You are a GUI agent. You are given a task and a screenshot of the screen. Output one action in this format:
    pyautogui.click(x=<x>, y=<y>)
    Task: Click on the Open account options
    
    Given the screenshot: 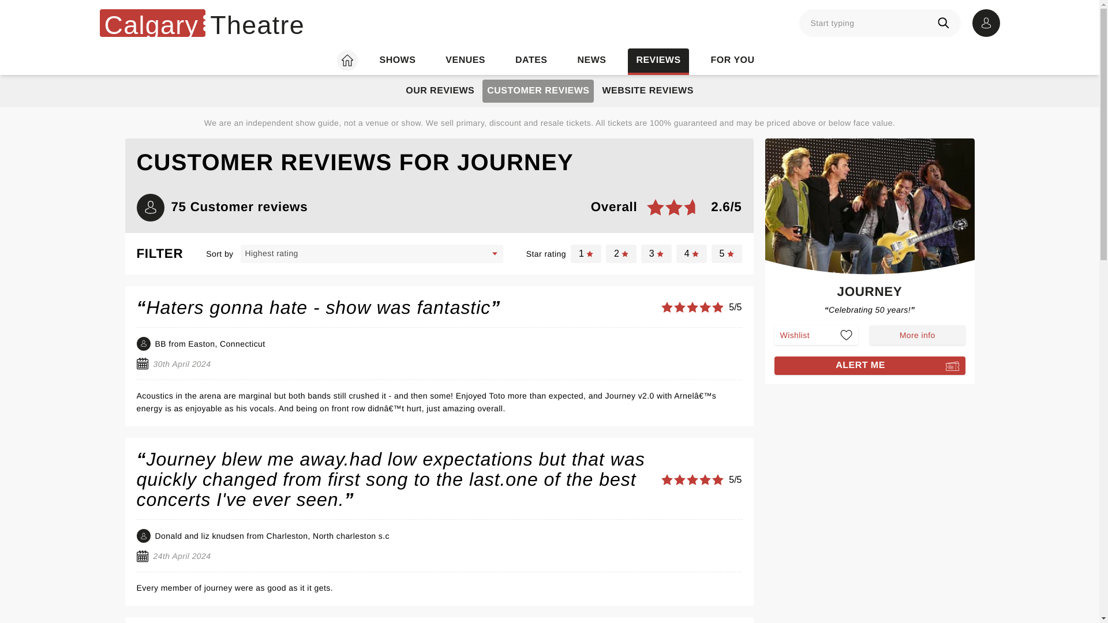 What is the action you would take?
    pyautogui.click(x=985, y=23)
    